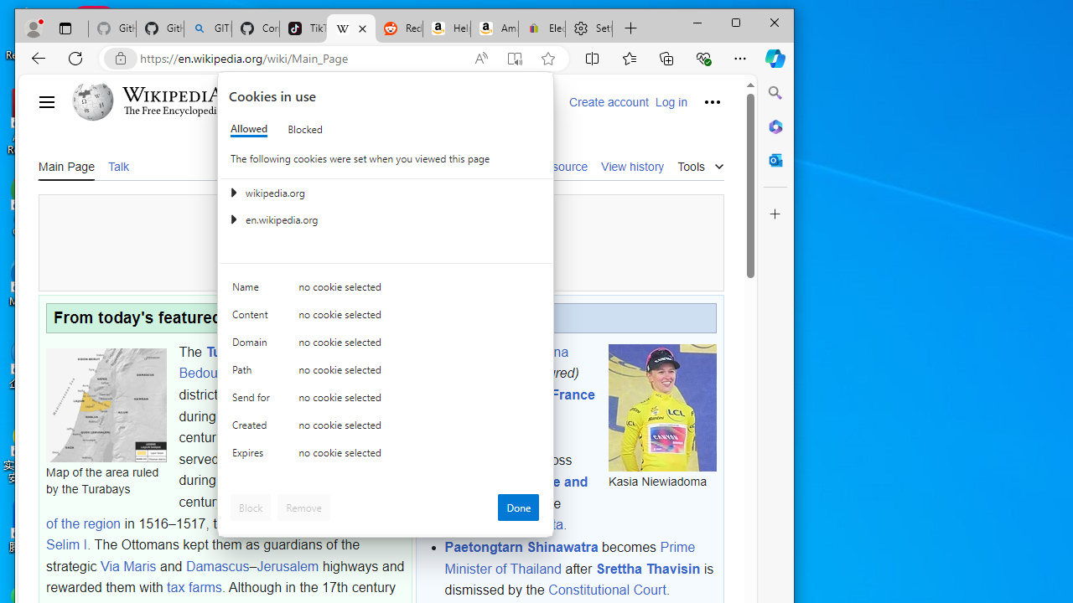 This screenshot has width=1073, height=603. Describe the element at coordinates (386, 291) in the screenshot. I see `Class: c0153 c0157 c0154` at that location.